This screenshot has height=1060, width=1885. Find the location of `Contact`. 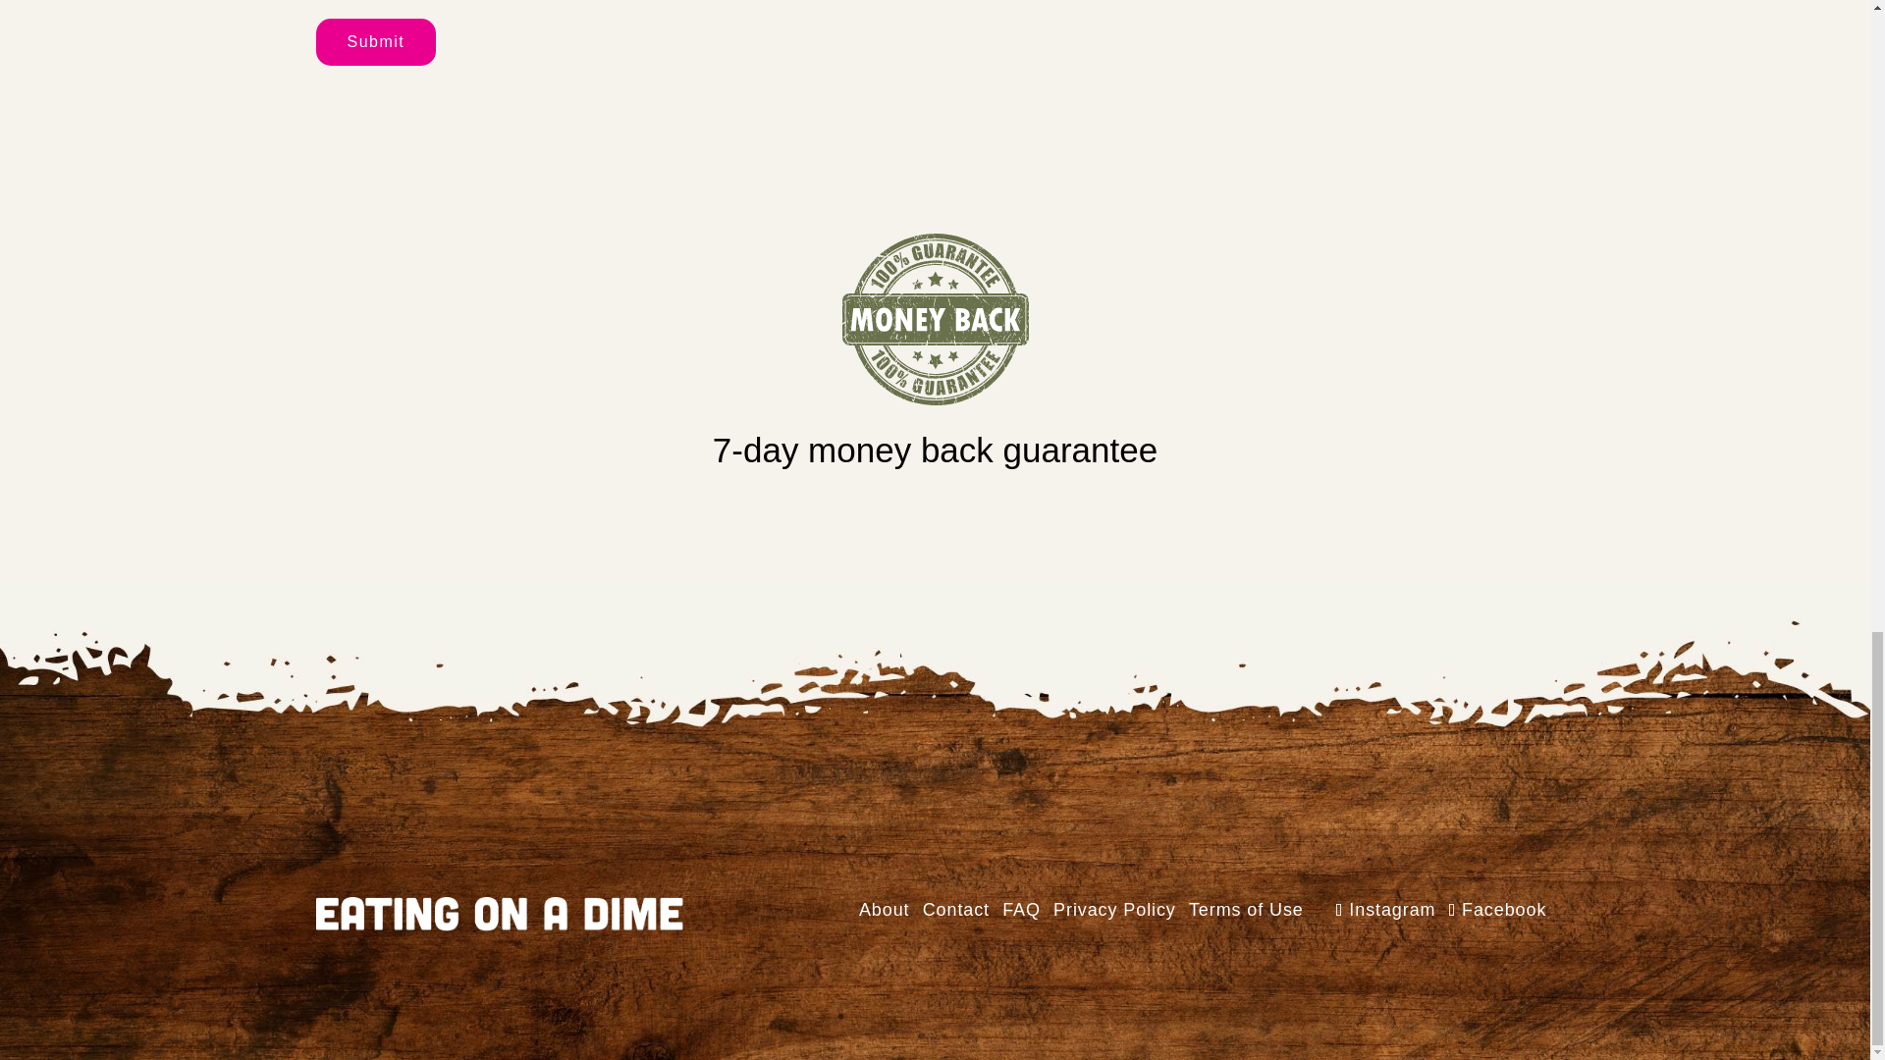

Contact is located at coordinates (956, 909).